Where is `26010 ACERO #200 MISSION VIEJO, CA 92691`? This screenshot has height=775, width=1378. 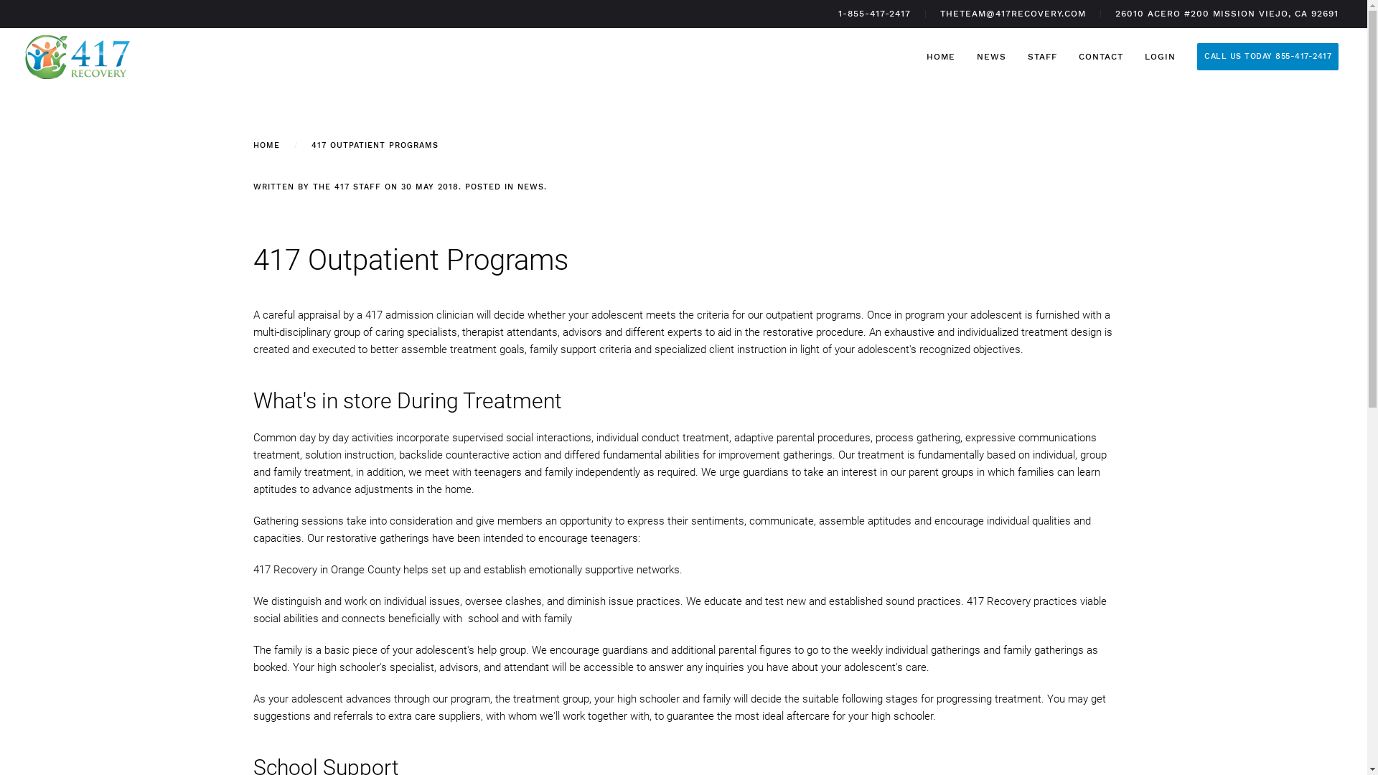 26010 ACERO #200 MISSION VIEJO, CA 92691 is located at coordinates (1227, 14).